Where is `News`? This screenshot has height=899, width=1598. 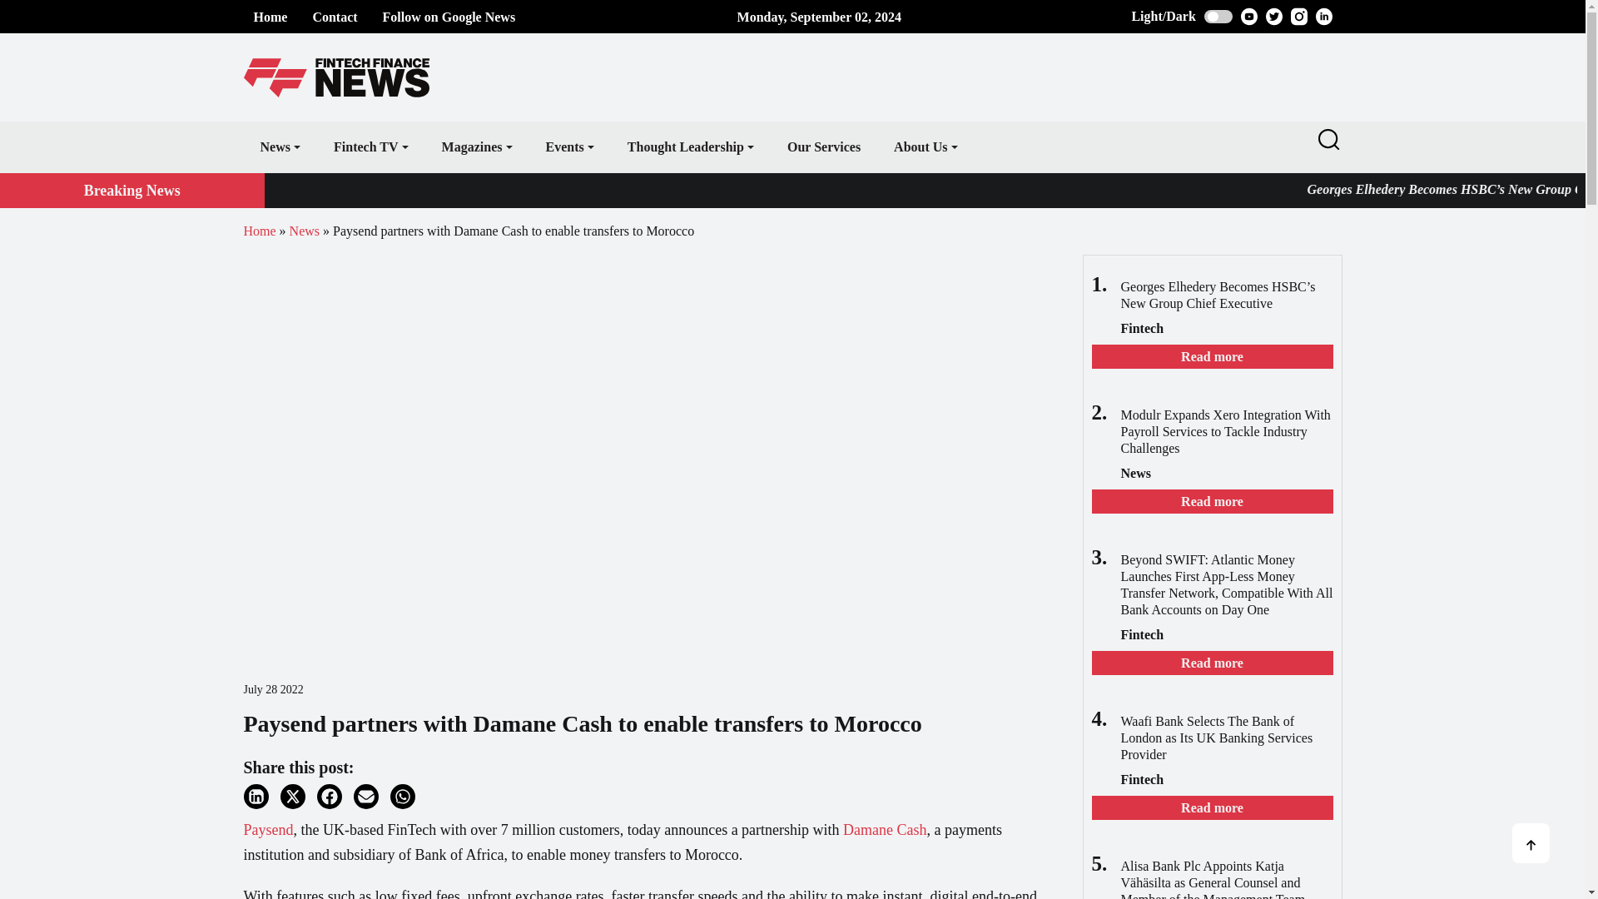 News is located at coordinates (280, 147).